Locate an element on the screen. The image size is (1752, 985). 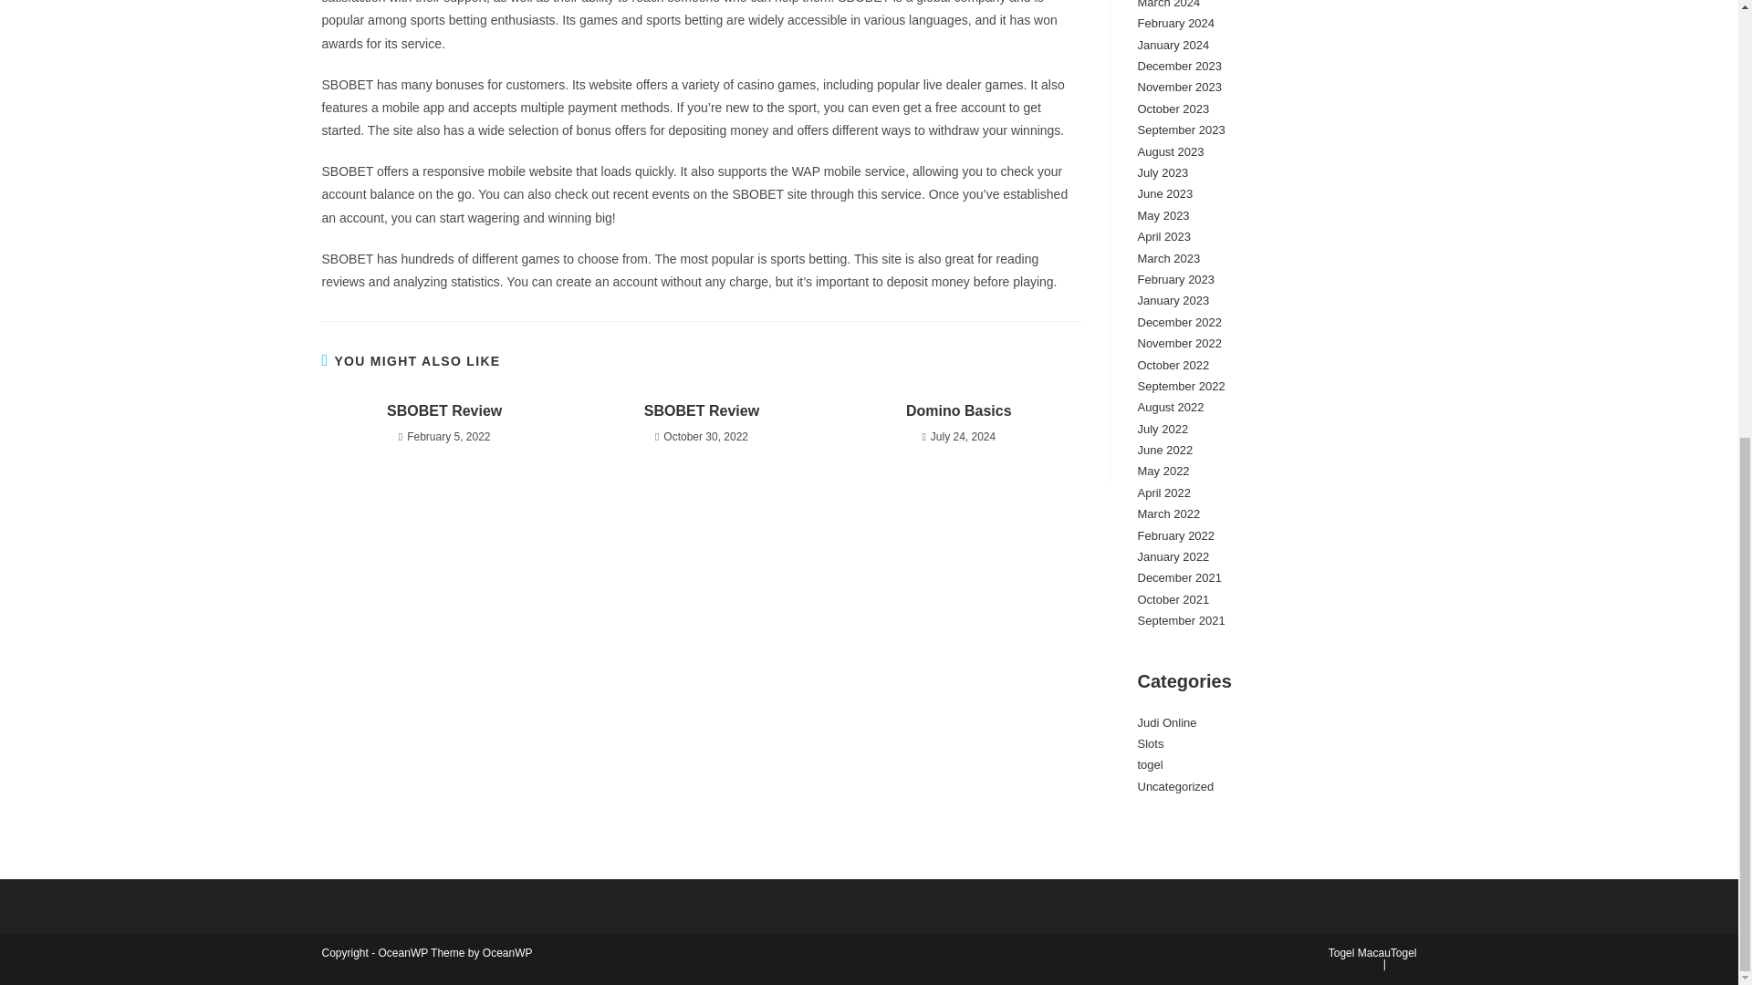
December 2023 is located at coordinates (1179, 66).